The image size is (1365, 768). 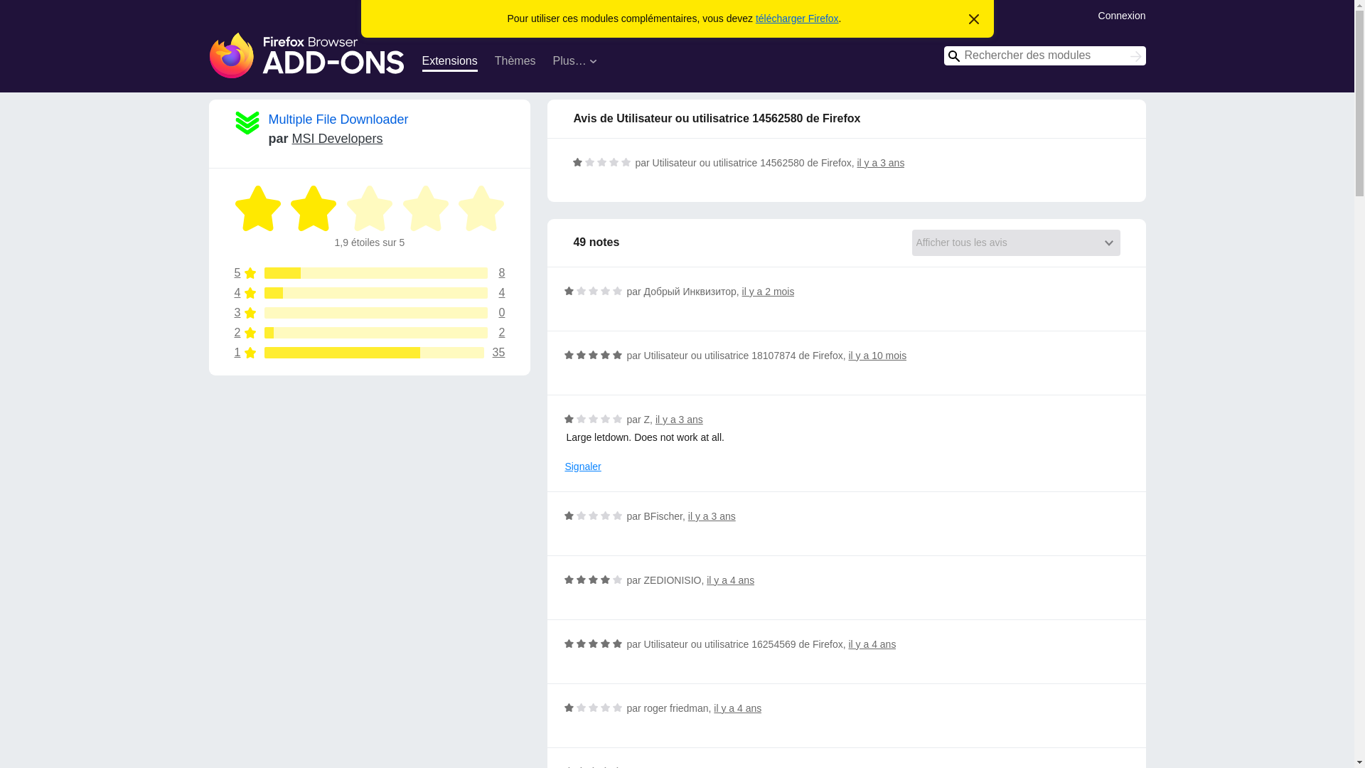 I want to click on il y a 3 ans, so click(x=370, y=353).